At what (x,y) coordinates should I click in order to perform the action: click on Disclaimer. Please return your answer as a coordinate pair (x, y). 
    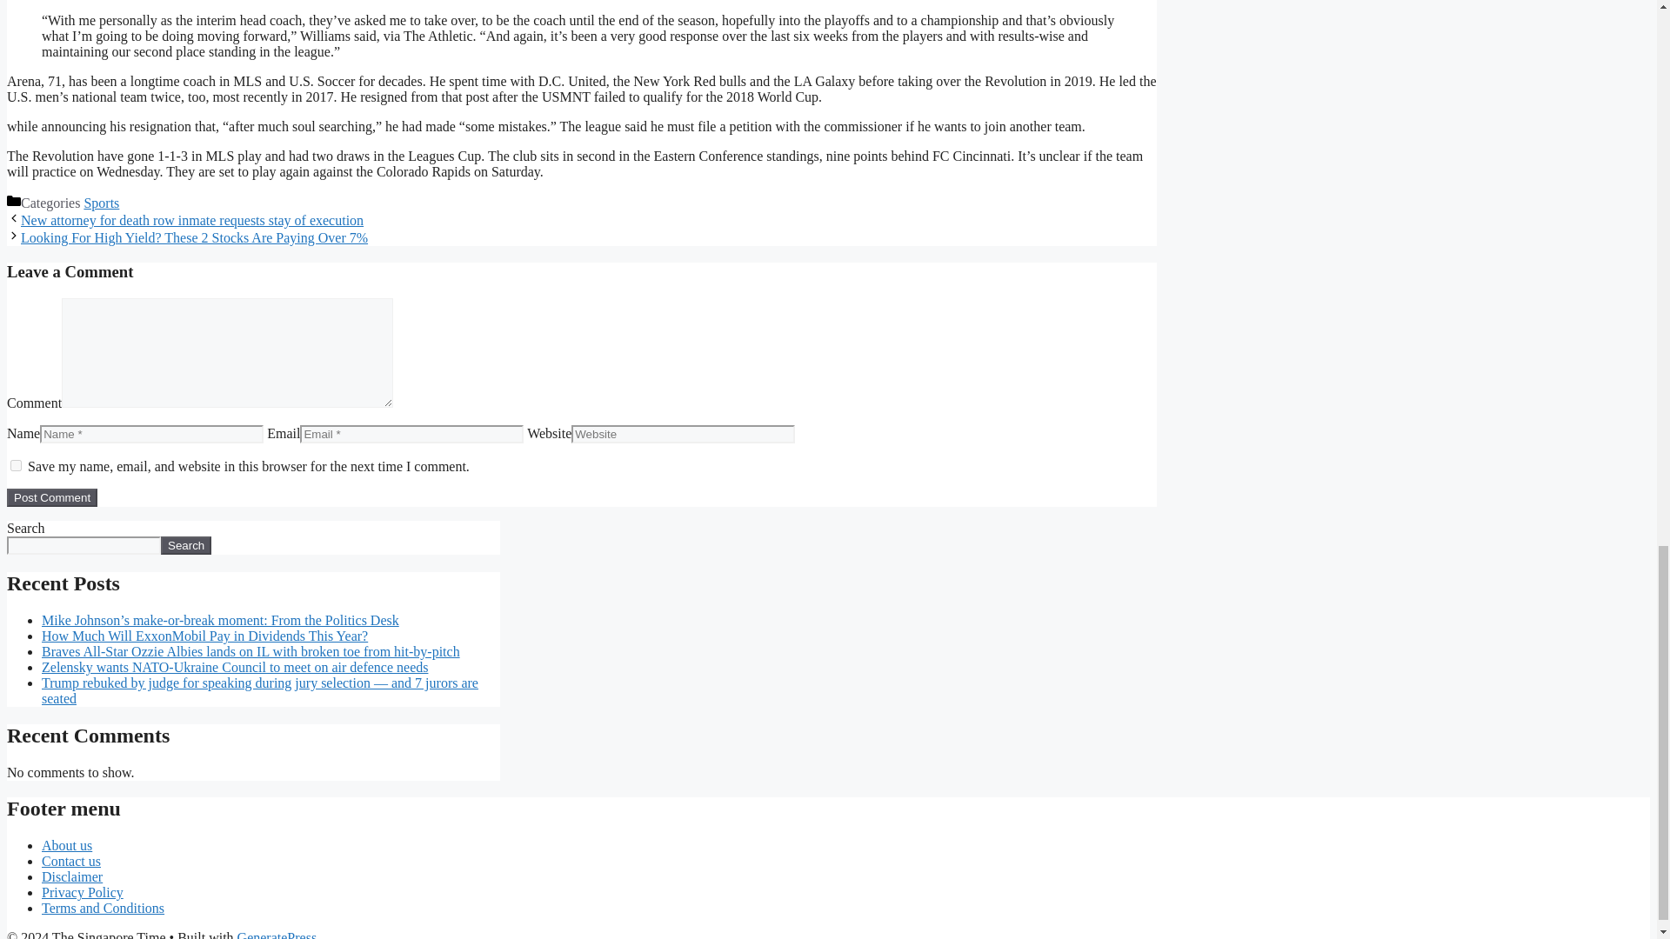
    Looking at the image, I should click on (71, 876).